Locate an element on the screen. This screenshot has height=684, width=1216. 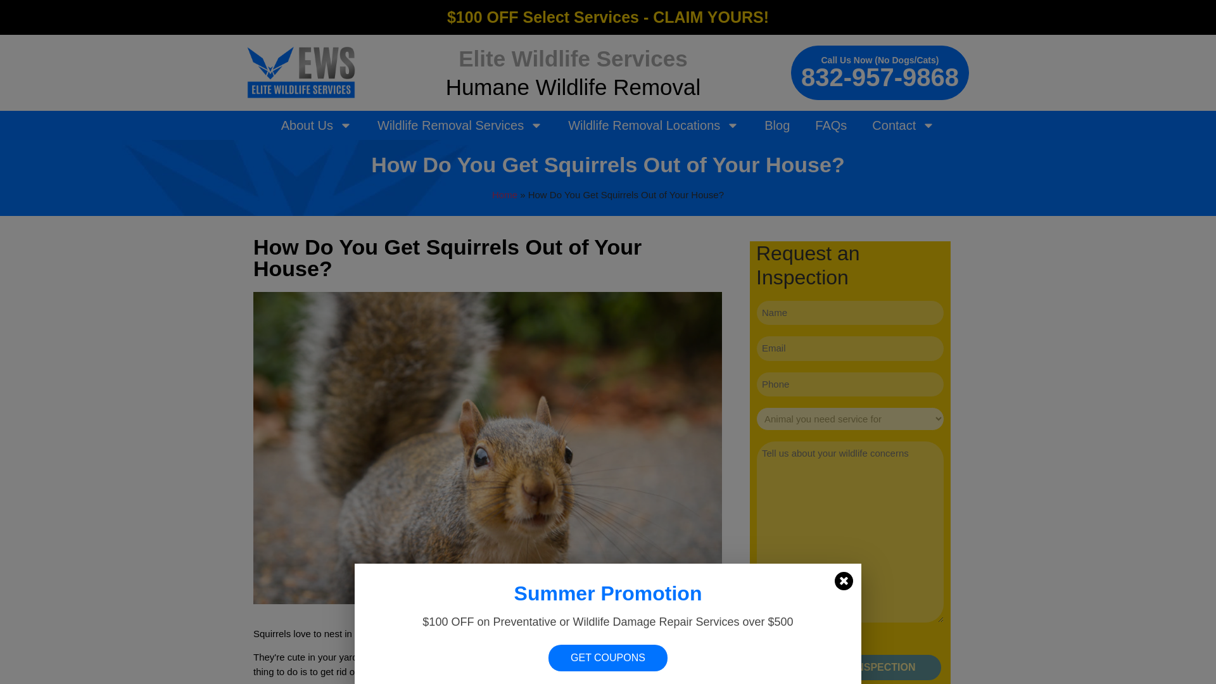
FAQs is located at coordinates (831, 125).